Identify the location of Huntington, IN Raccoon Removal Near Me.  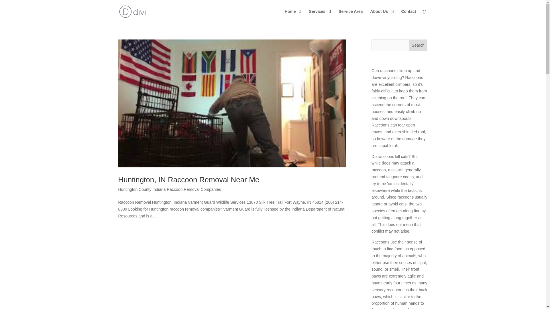
(188, 180).